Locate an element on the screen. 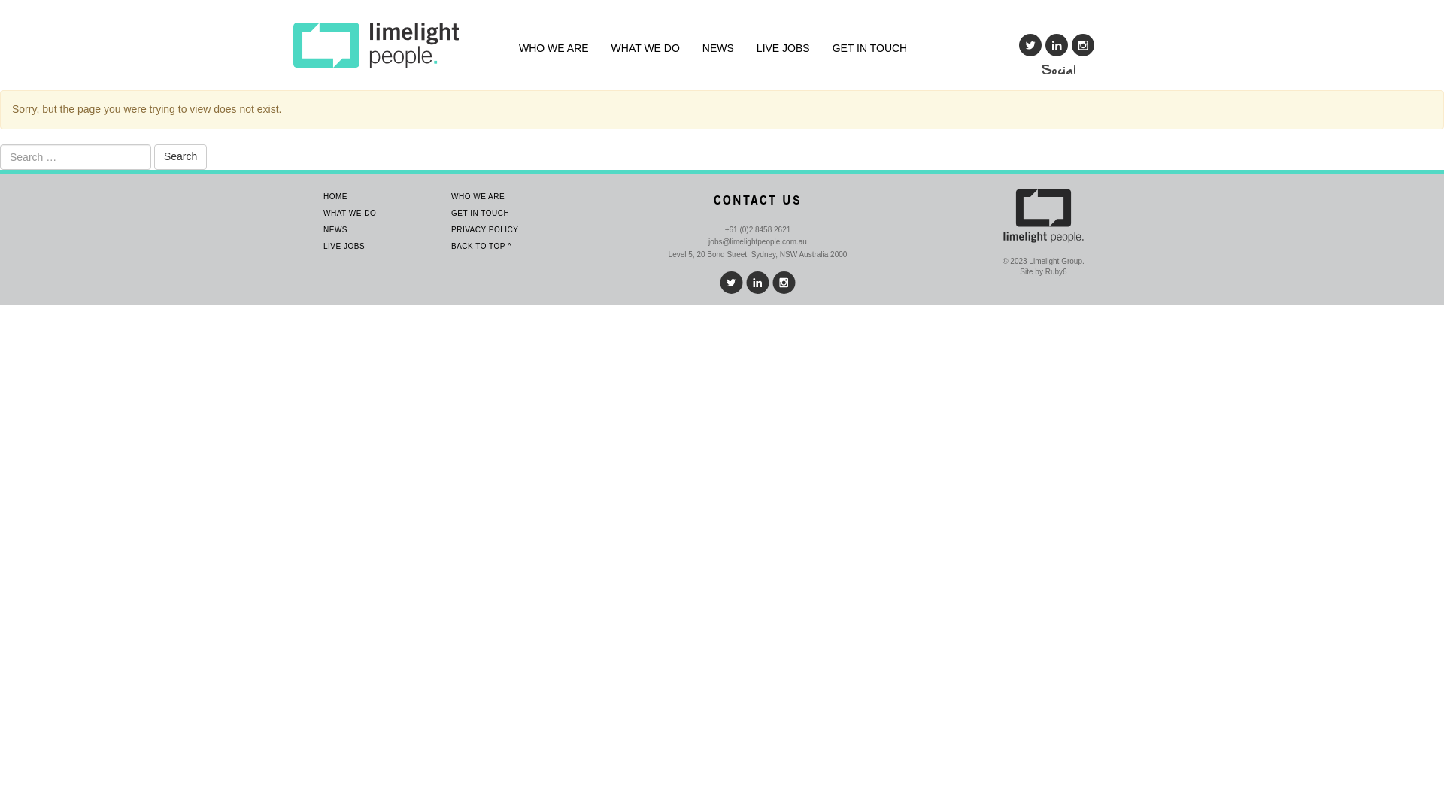 The width and height of the screenshot is (1444, 812). WHO WE ARE is located at coordinates (554, 49).